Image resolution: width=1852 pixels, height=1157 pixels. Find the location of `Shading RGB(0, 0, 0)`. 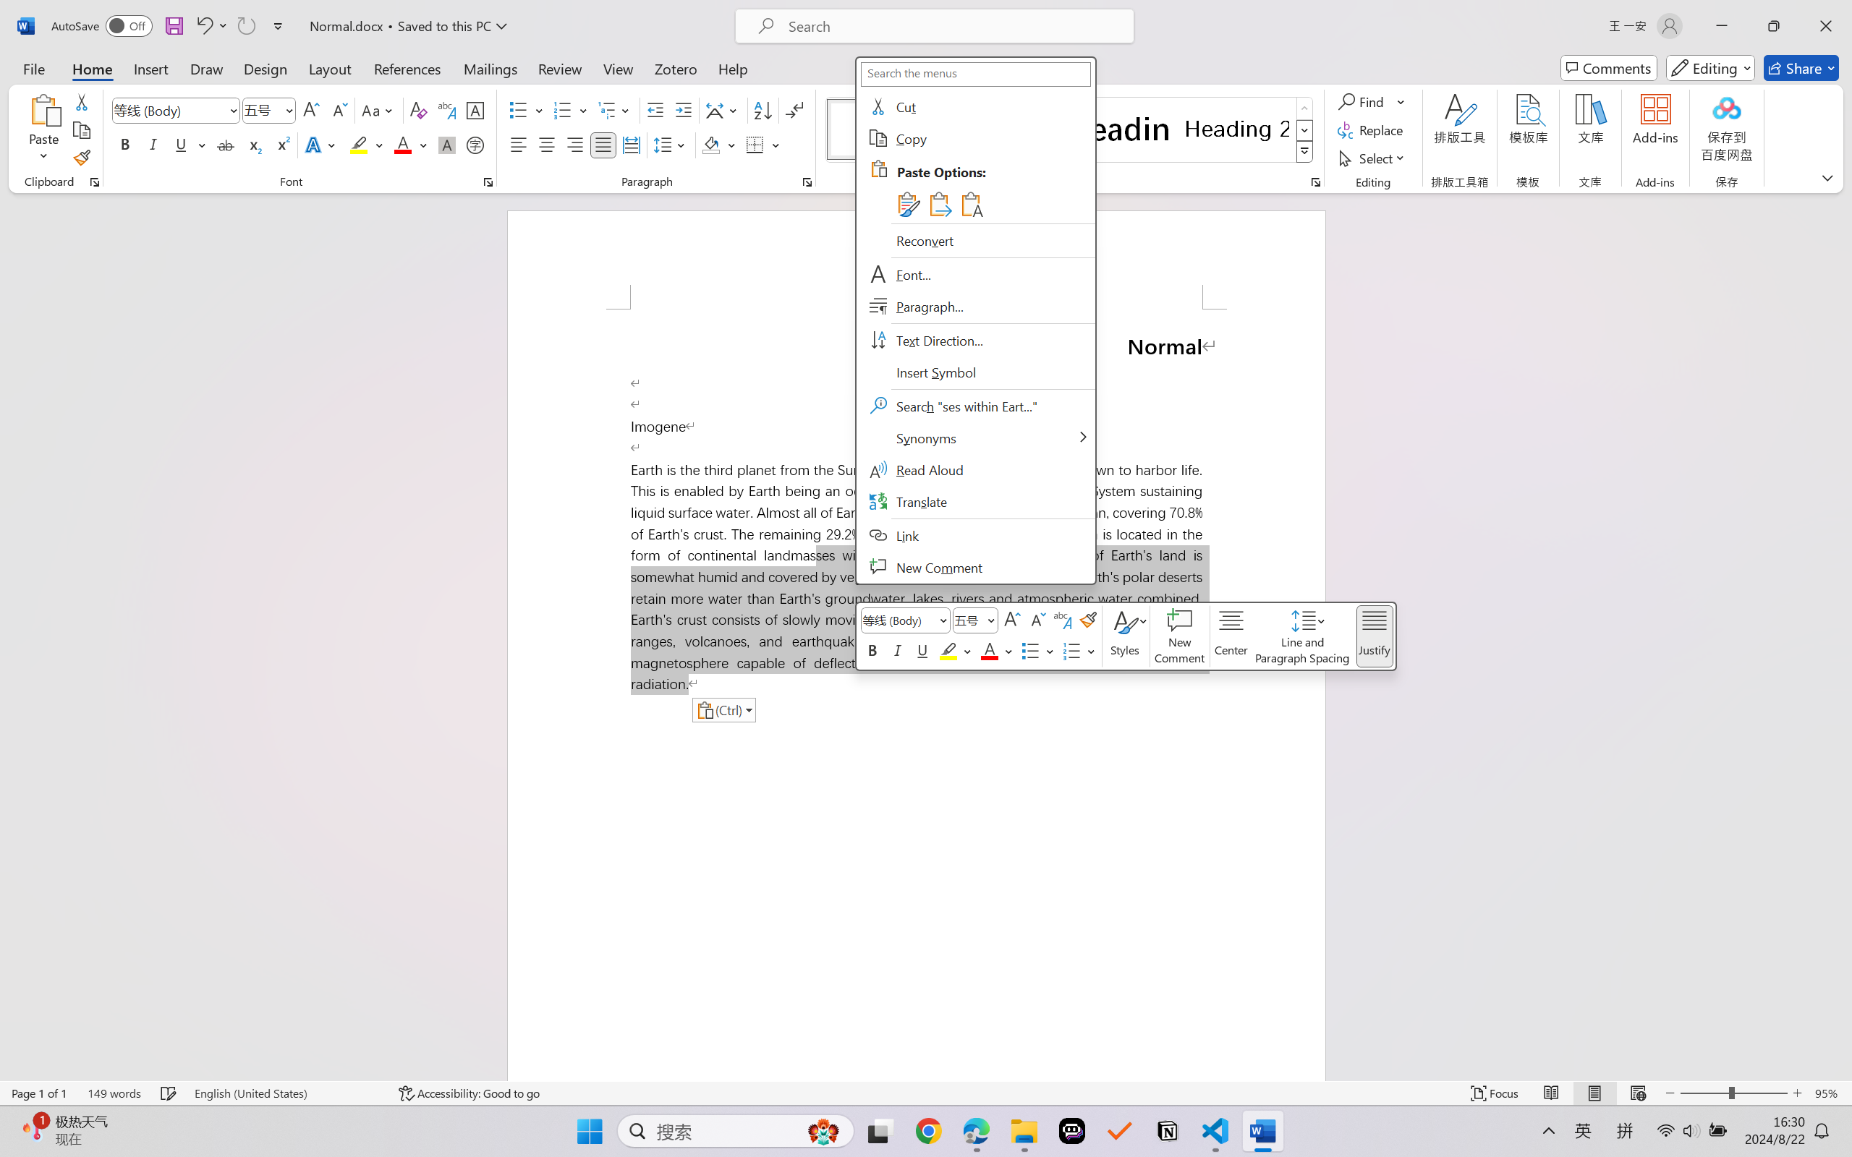

Shading RGB(0, 0, 0) is located at coordinates (710, 145).